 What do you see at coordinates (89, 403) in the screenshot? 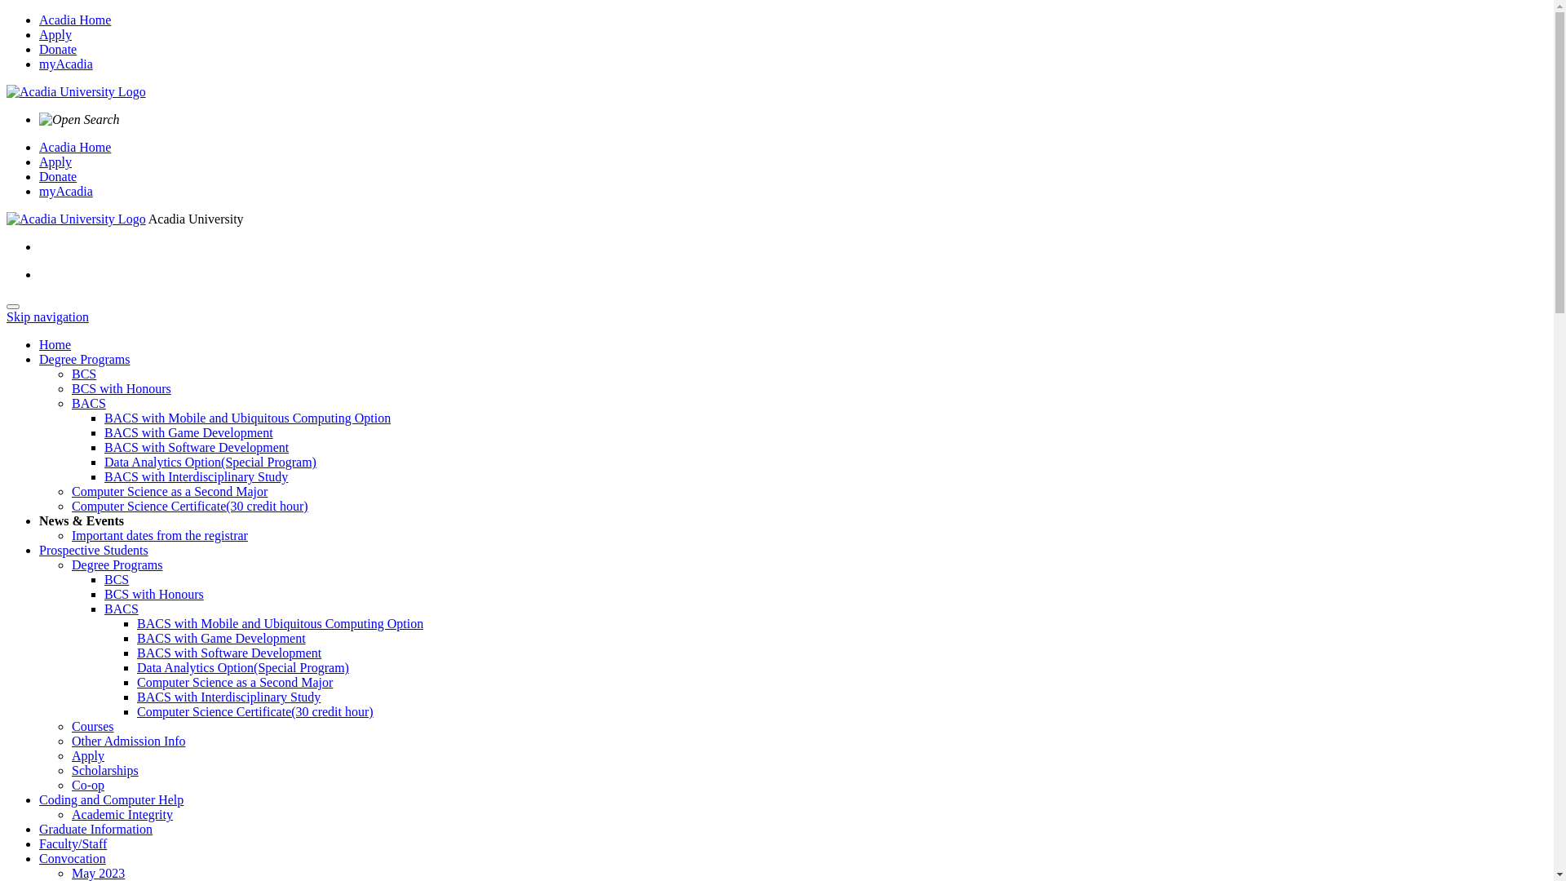
I see `BACS` at bounding box center [89, 403].